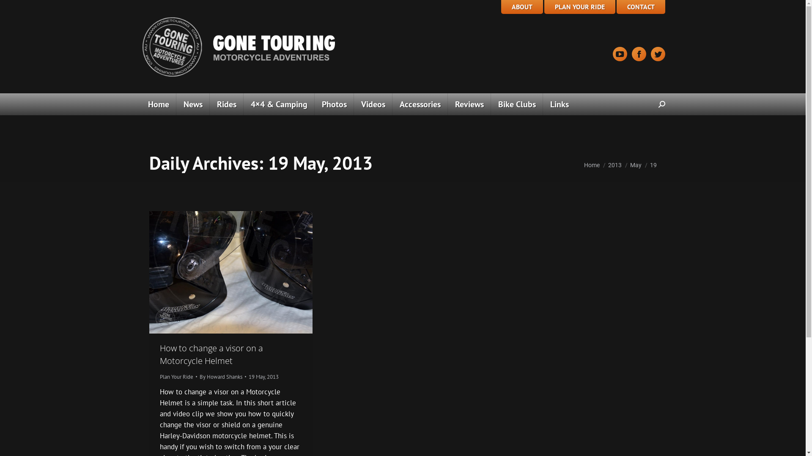 Image resolution: width=812 pixels, height=456 pixels. I want to click on PLAN YOUR RIDE, so click(579, 7).